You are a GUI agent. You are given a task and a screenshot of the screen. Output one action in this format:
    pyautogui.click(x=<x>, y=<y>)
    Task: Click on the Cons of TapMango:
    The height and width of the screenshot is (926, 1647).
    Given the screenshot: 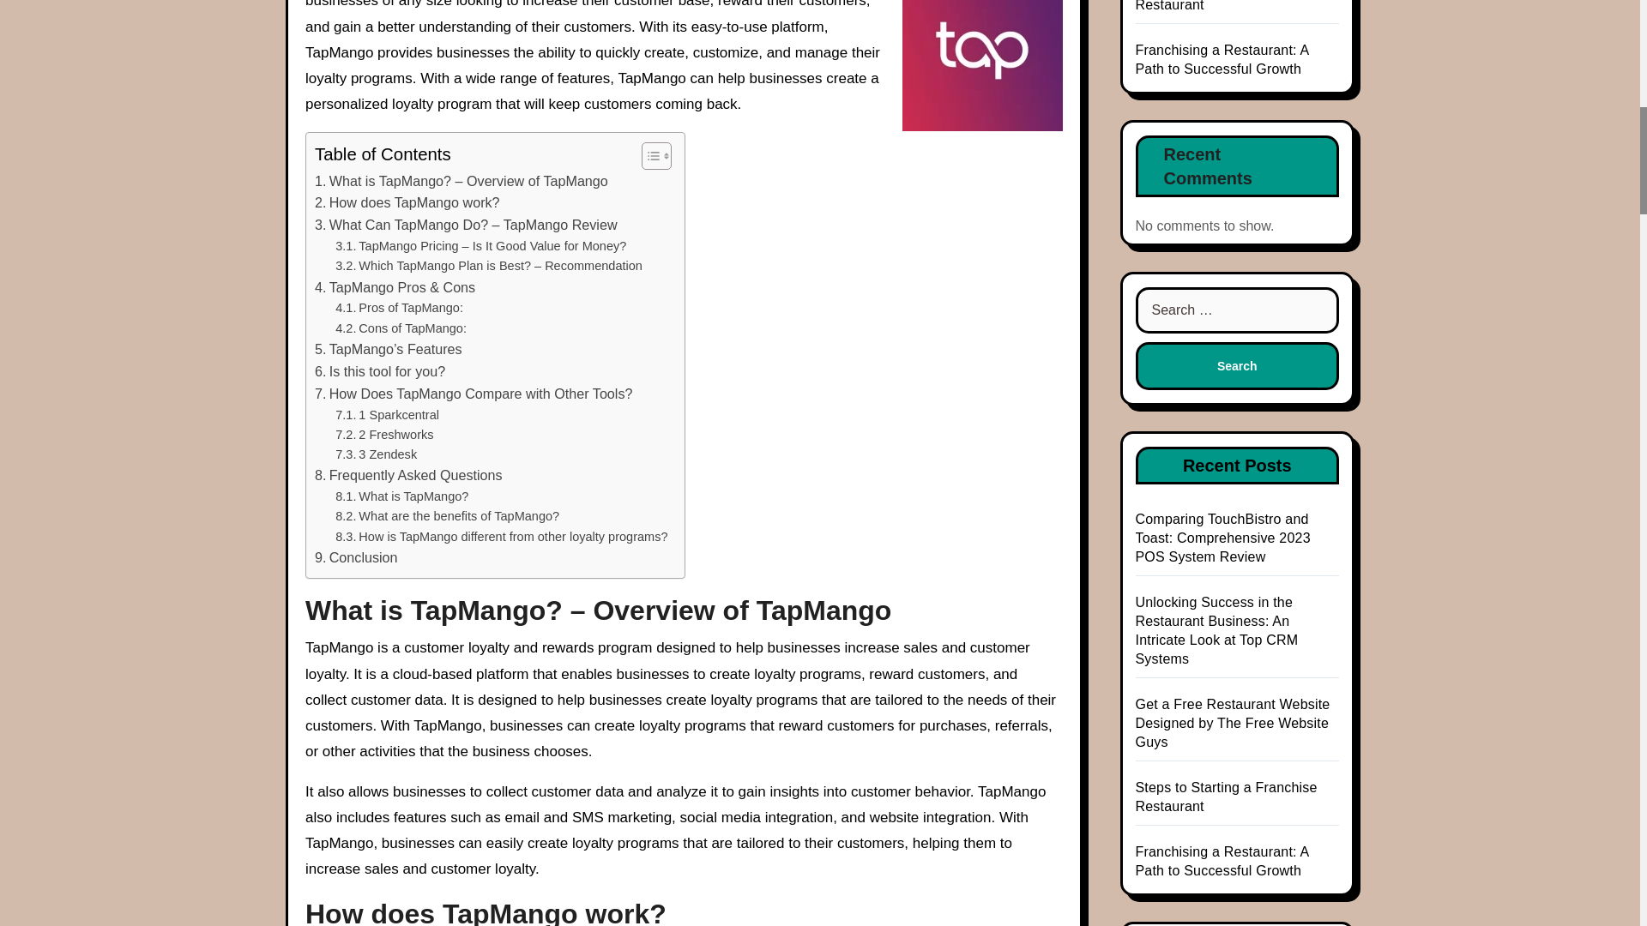 What is the action you would take?
    pyautogui.click(x=401, y=328)
    